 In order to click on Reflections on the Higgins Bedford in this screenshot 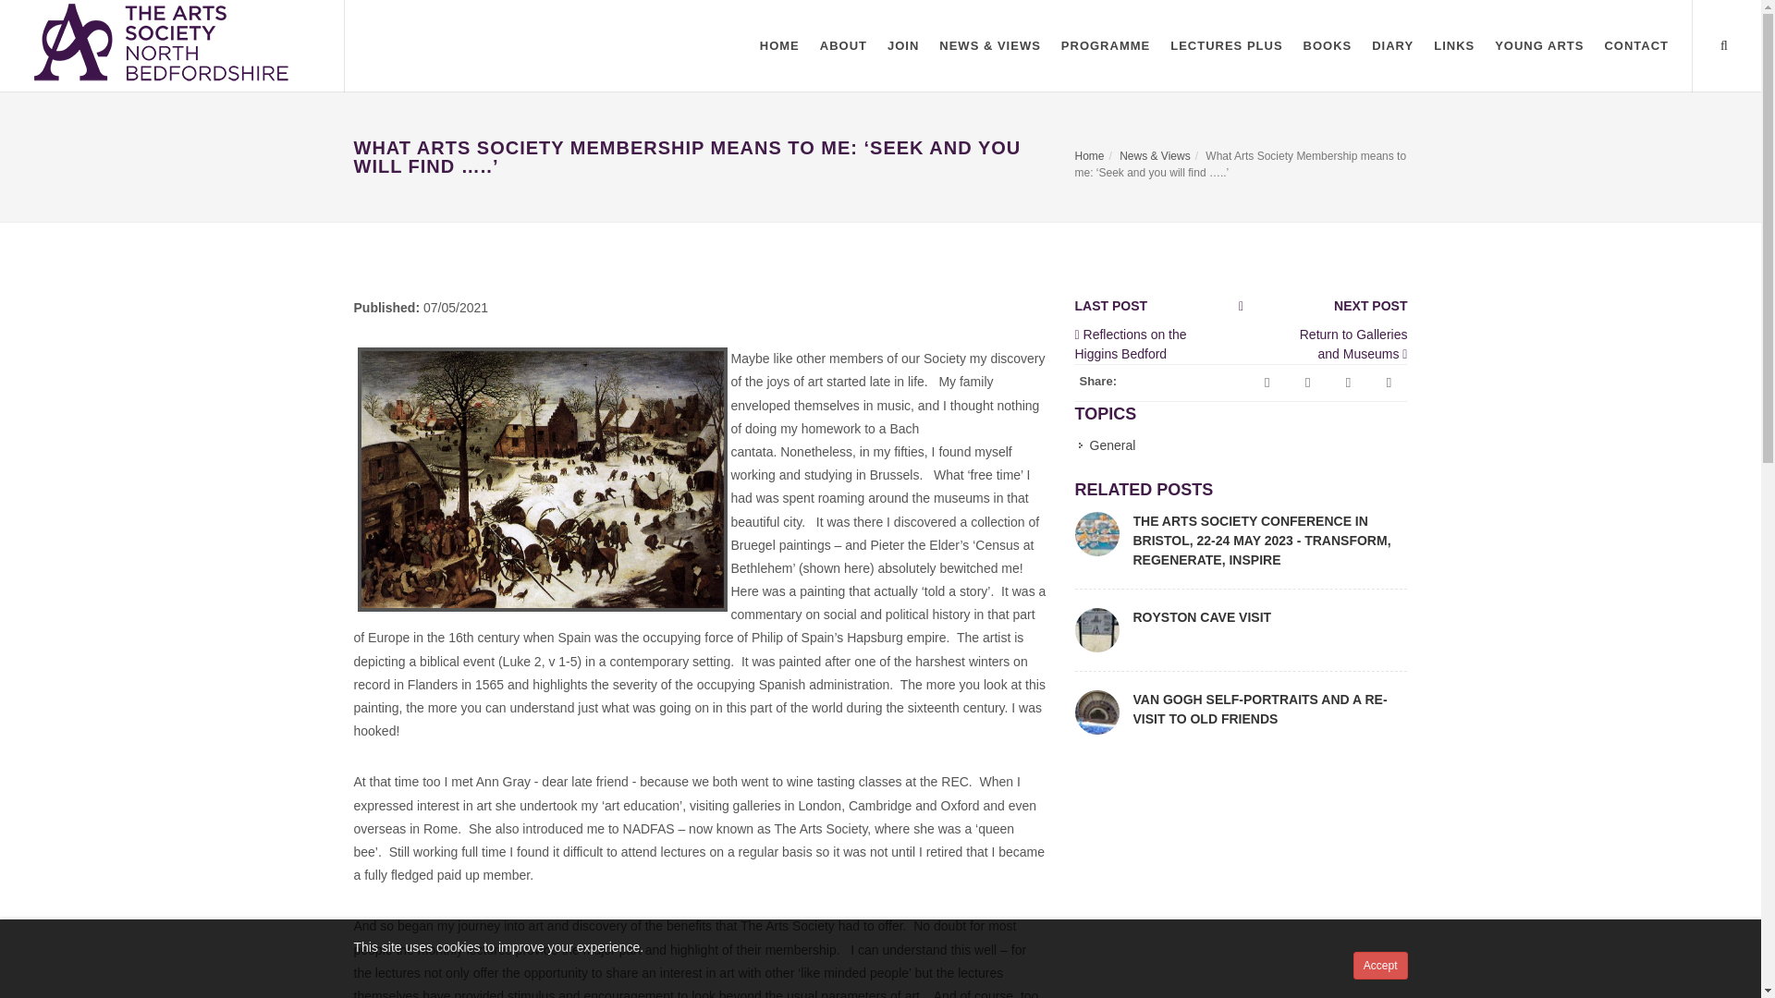, I will do `click(1130, 344)`.